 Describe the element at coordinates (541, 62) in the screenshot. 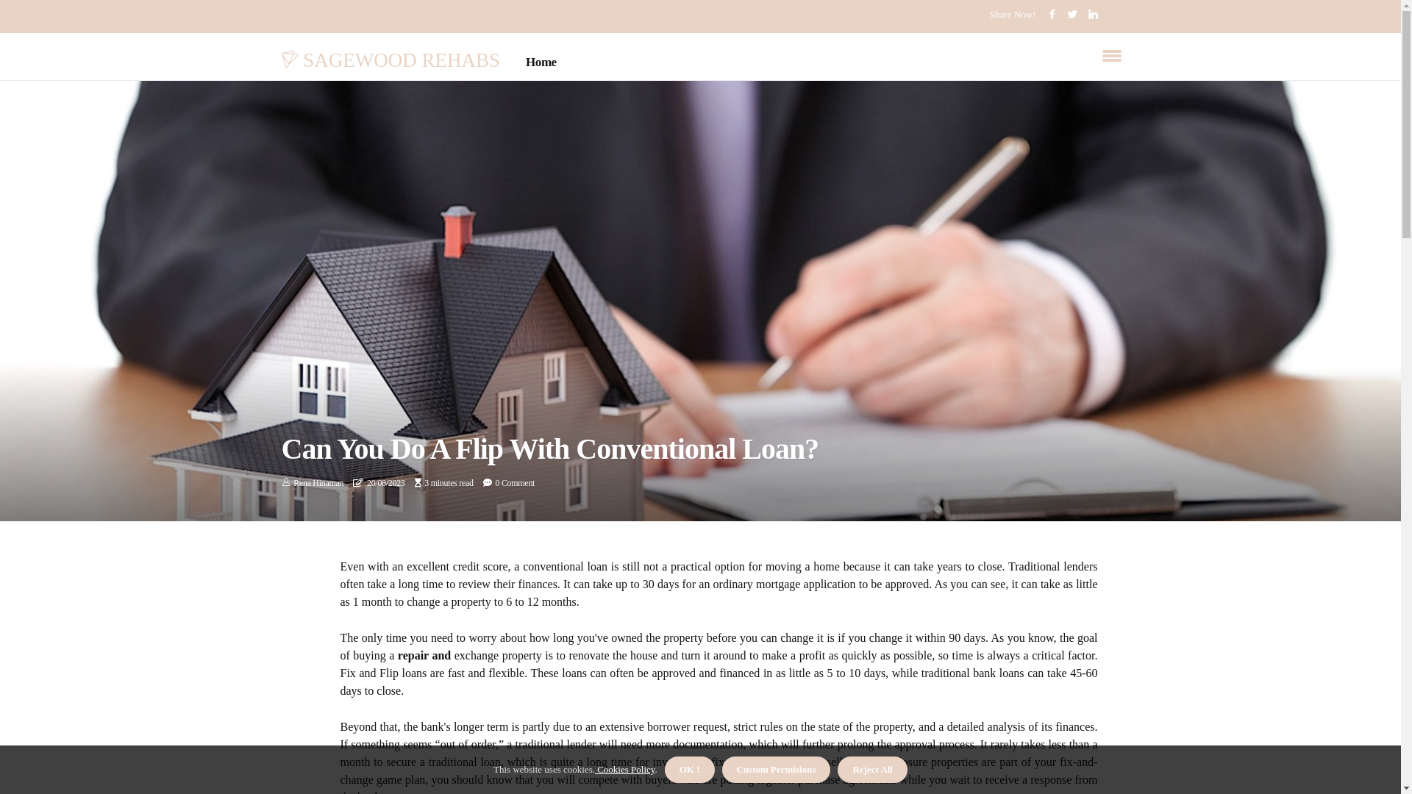

I see `Home` at that location.